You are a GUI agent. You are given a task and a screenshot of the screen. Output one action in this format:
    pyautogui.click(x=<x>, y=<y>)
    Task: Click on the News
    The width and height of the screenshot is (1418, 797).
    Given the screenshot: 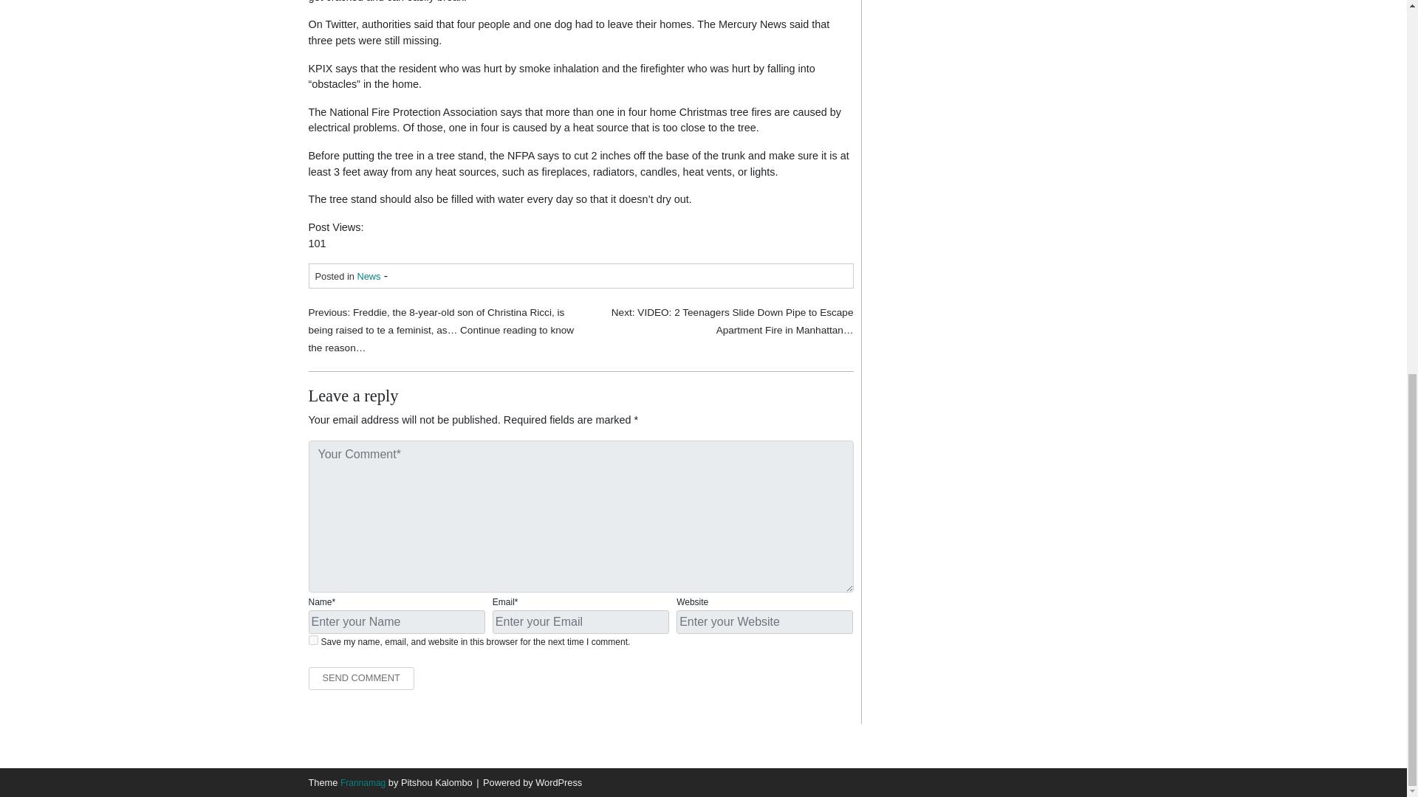 What is the action you would take?
    pyautogui.click(x=368, y=276)
    